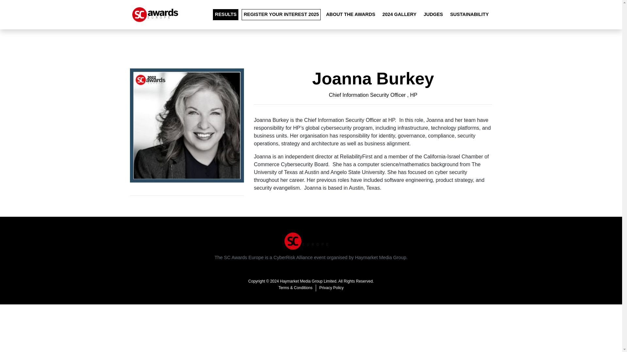 This screenshot has height=352, width=627. I want to click on JUDGES, so click(433, 14).